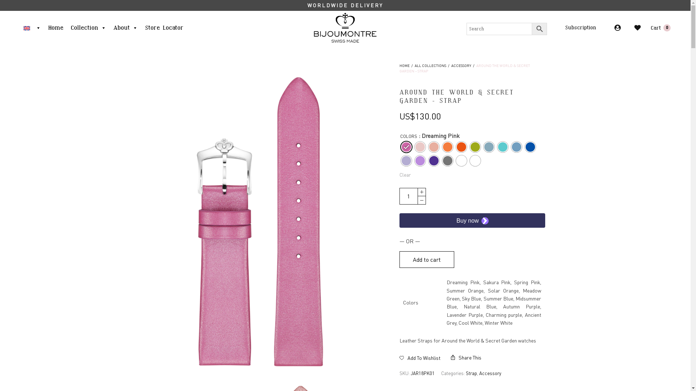 This screenshot has width=696, height=391. Describe the element at coordinates (581, 28) in the screenshot. I see `Subscription` at that location.